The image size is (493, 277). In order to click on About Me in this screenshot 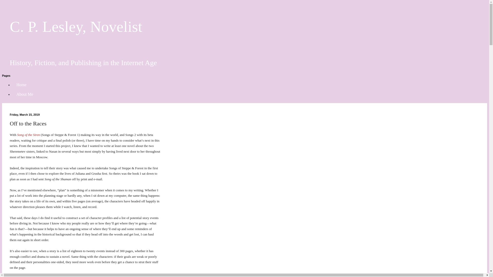, I will do `click(25, 94)`.